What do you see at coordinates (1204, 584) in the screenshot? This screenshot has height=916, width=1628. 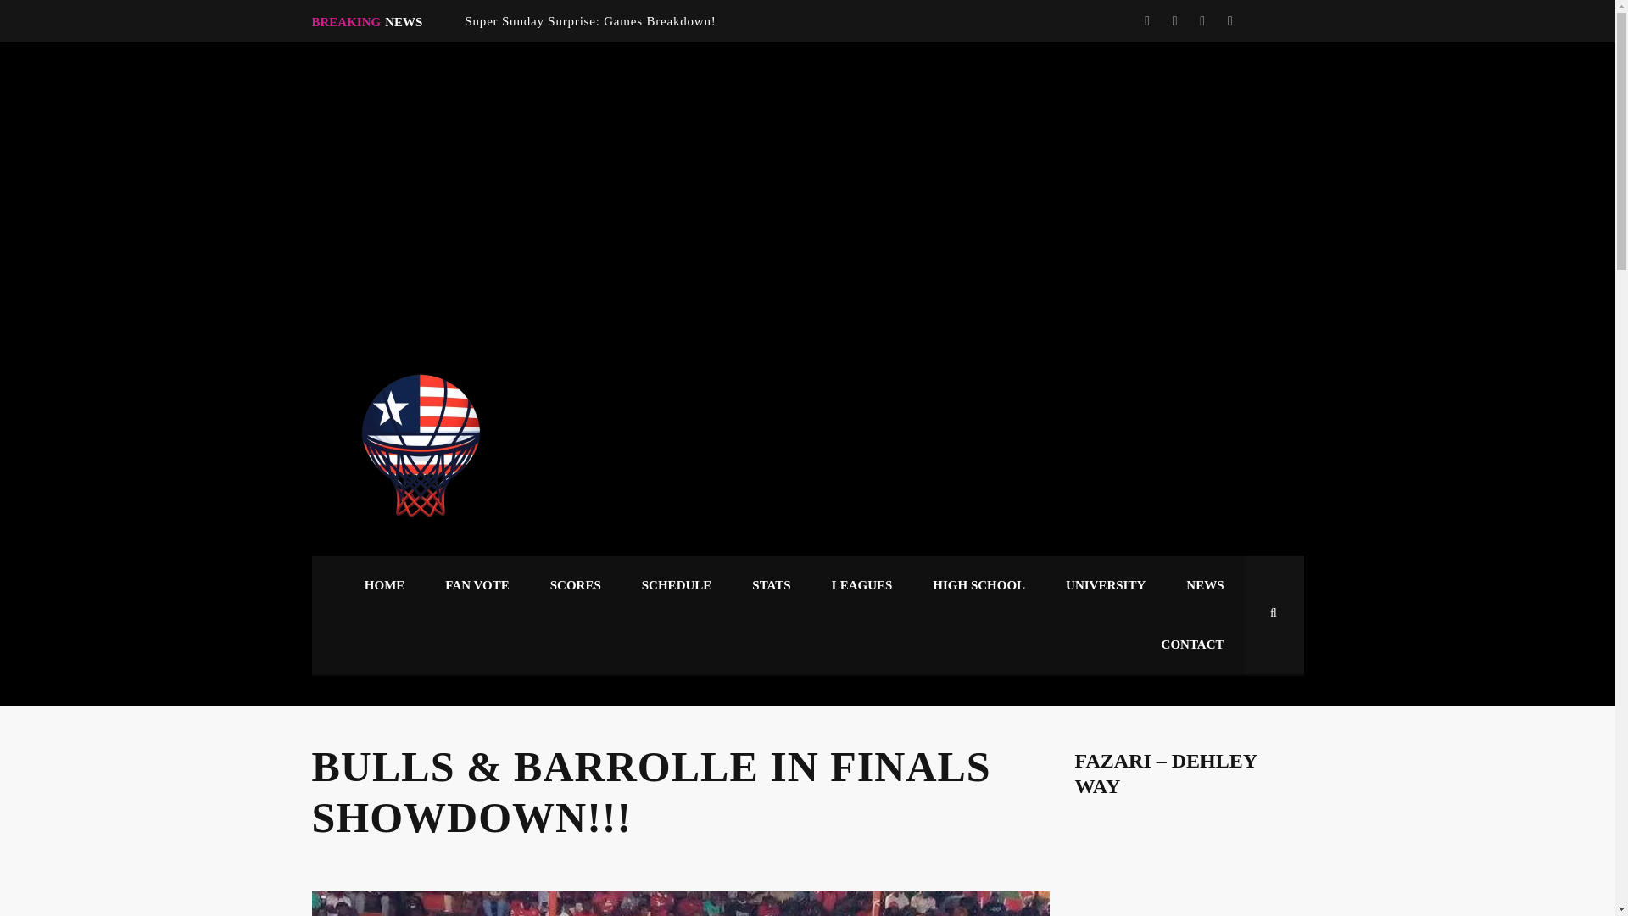 I see `NEWS` at bounding box center [1204, 584].